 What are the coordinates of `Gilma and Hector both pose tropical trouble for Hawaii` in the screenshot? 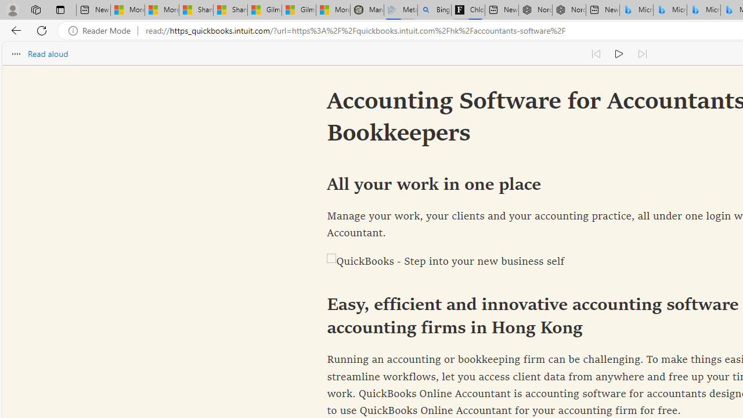 It's located at (298, 10).